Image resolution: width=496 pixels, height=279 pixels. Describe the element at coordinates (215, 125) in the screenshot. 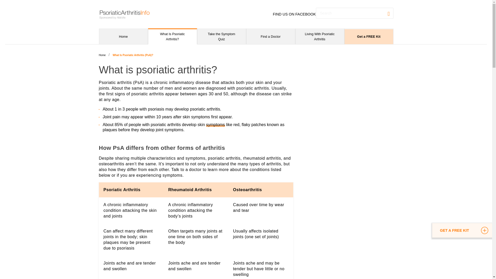

I see `symptoms` at that location.